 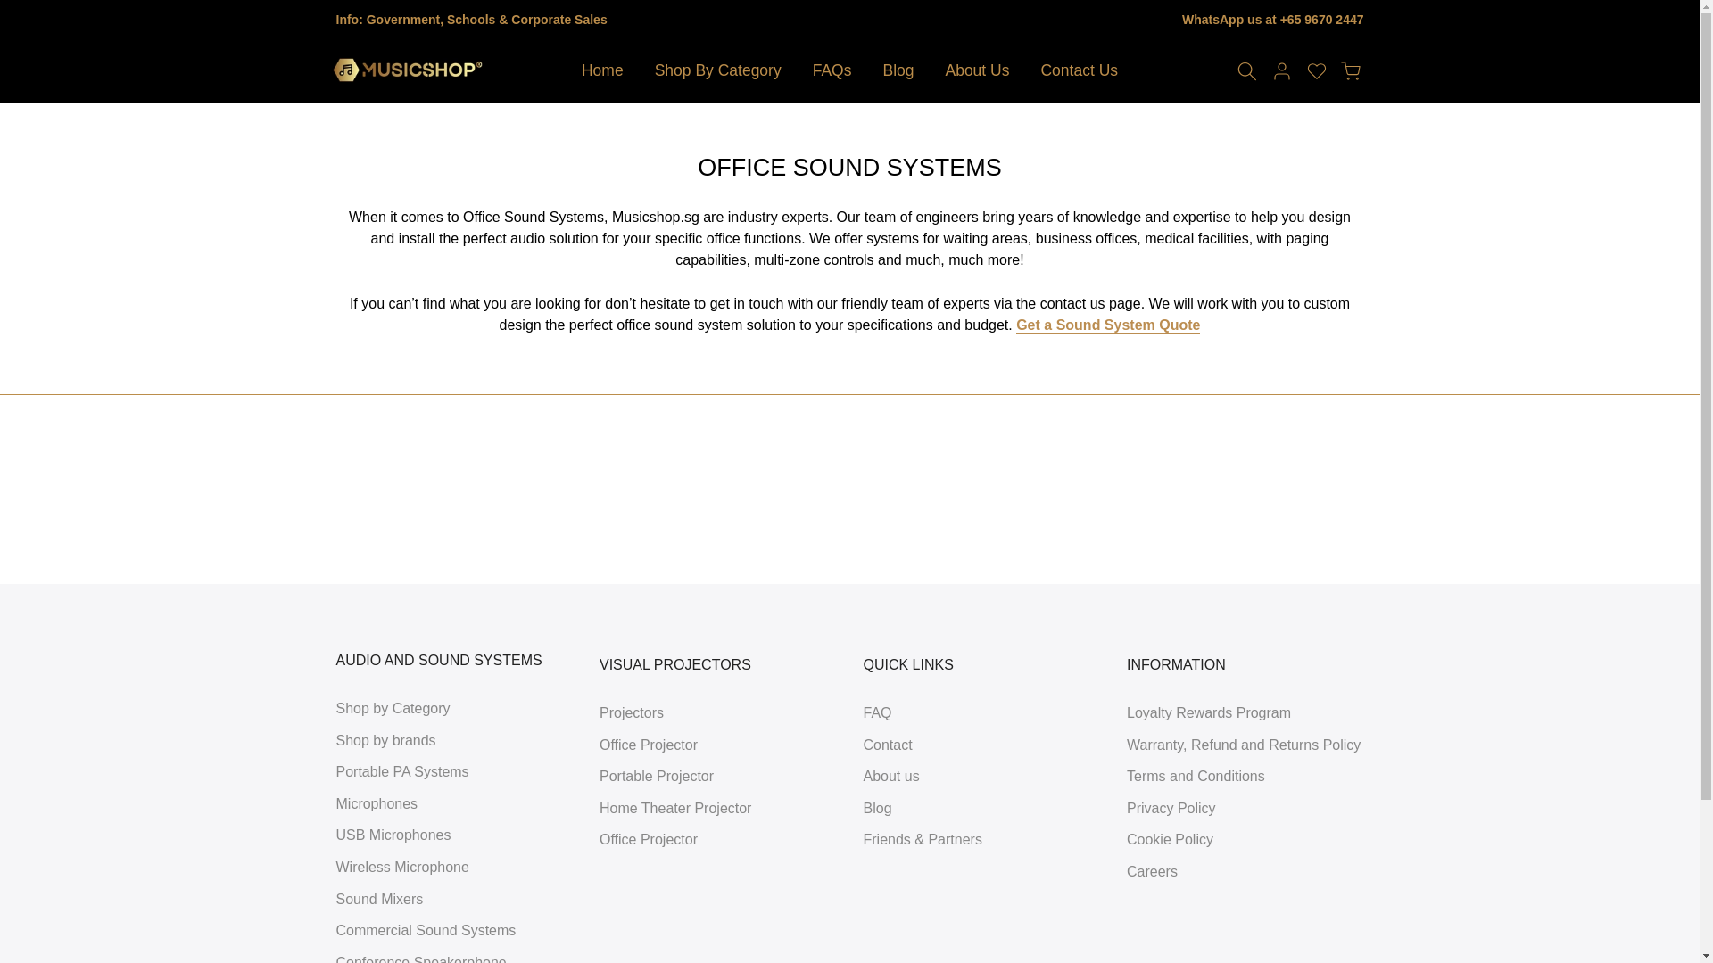 What do you see at coordinates (601, 70) in the screenshot?
I see `Home` at bounding box center [601, 70].